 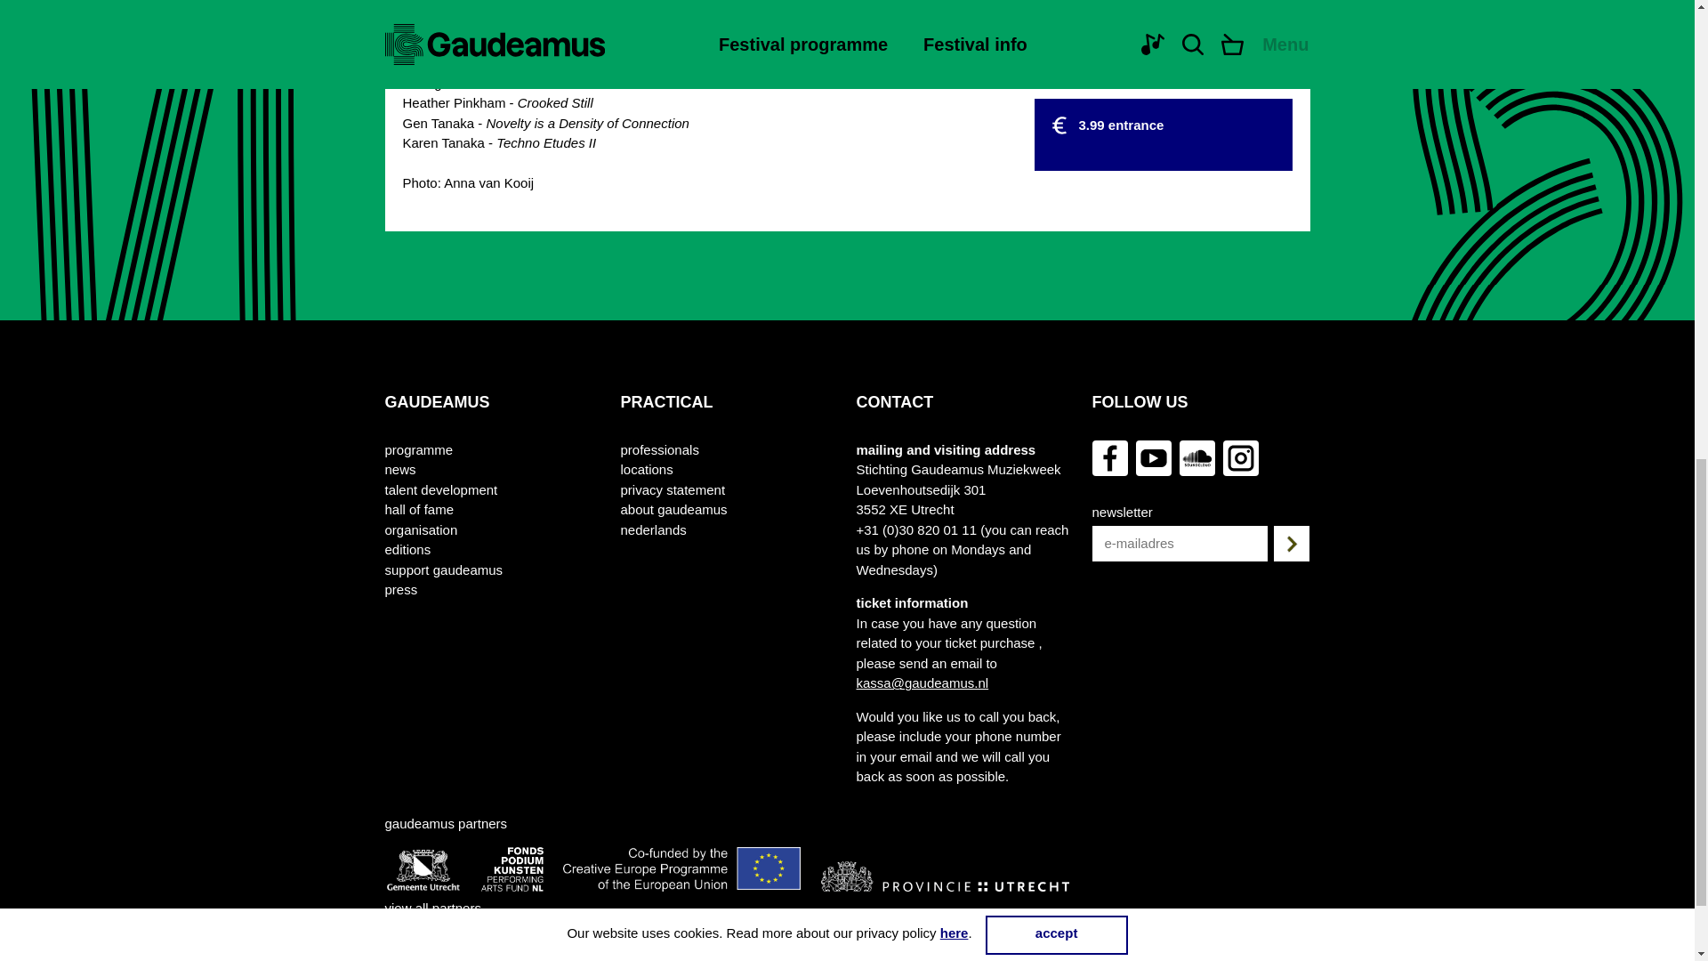 What do you see at coordinates (418, 450) in the screenshot?
I see `programme` at bounding box center [418, 450].